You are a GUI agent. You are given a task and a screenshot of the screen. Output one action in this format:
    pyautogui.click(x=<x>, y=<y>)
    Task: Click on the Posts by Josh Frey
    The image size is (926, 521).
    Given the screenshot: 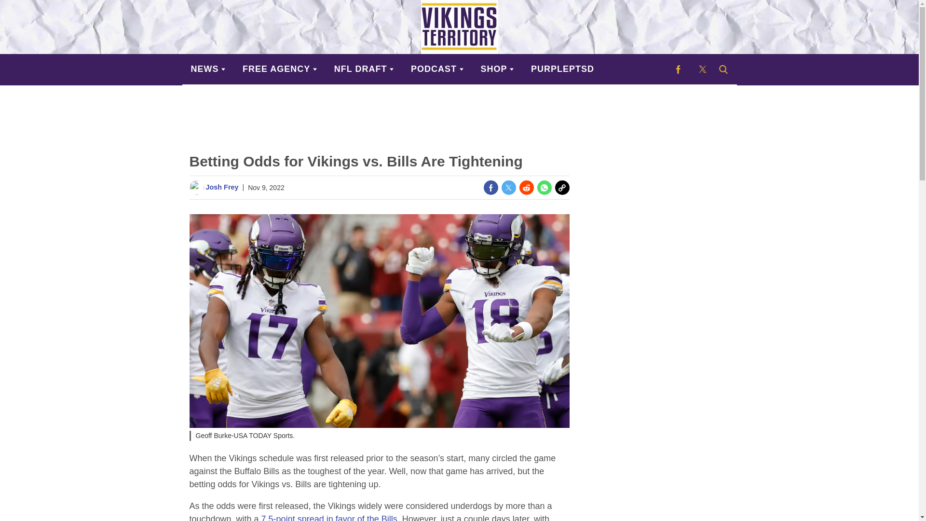 What is the action you would take?
    pyautogui.click(x=222, y=187)
    